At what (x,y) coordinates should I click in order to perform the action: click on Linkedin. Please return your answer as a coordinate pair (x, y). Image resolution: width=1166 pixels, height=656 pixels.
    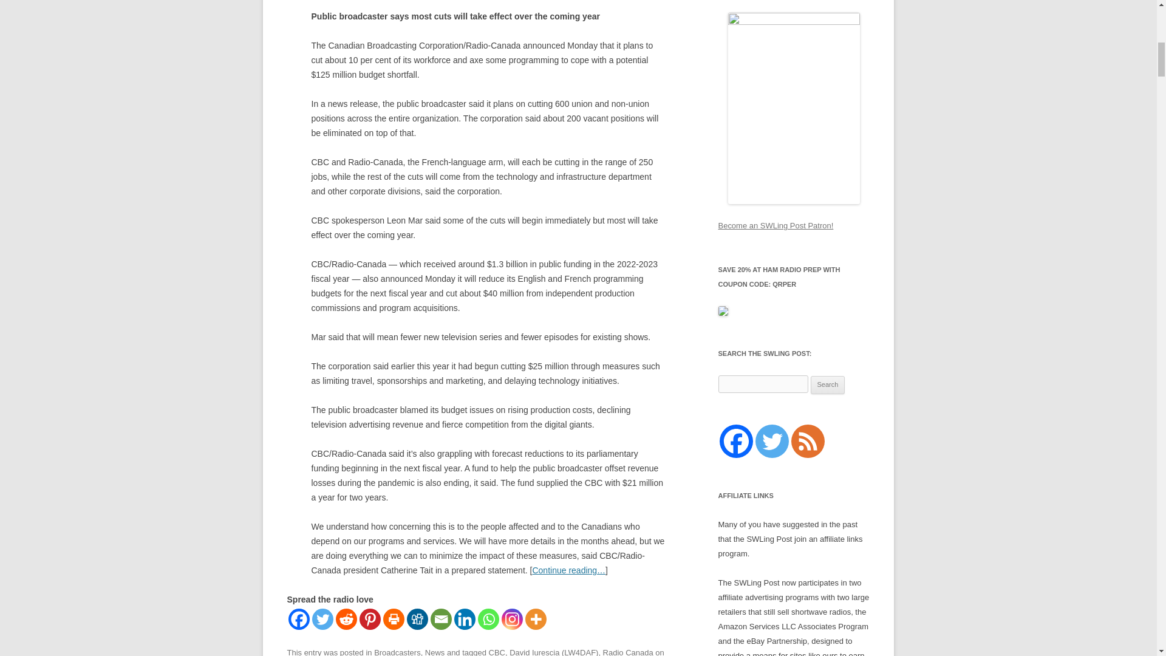
    Looking at the image, I should click on (465, 619).